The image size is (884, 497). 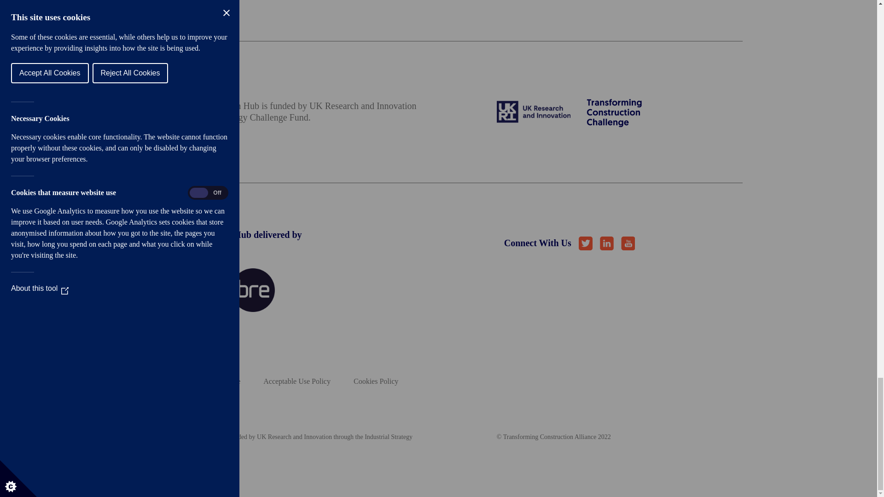 I want to click on Privacy Policy, so click(x=156, y=381).